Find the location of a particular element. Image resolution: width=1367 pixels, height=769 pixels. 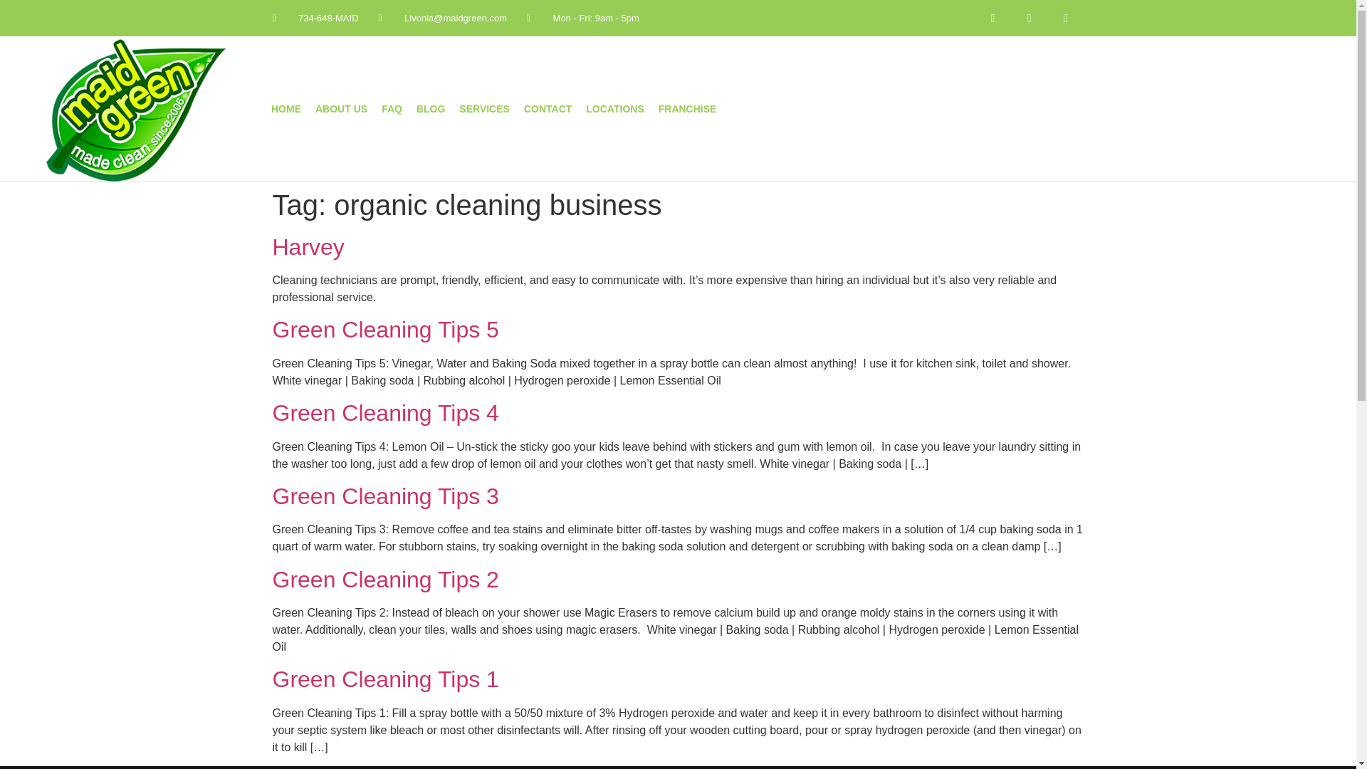

CONTACT is located at coordinates (547, 108).